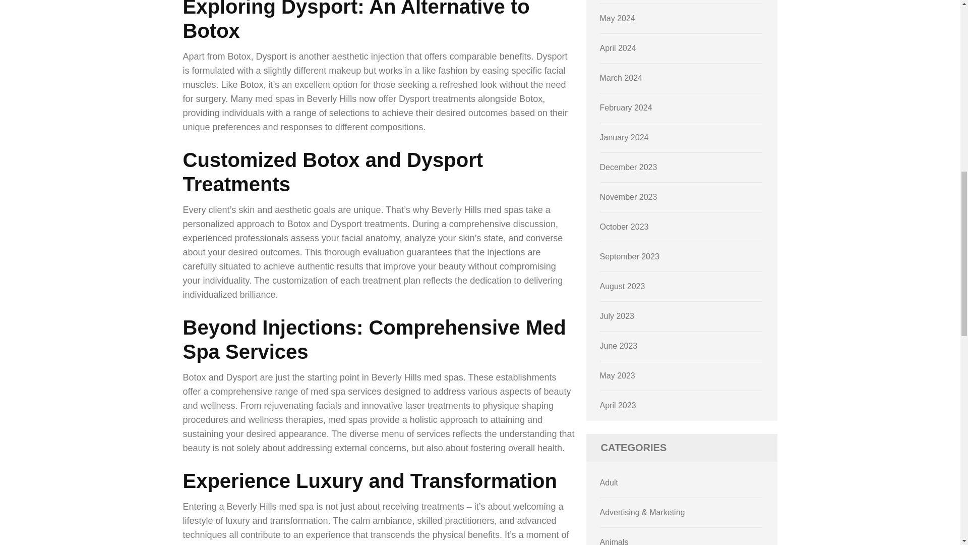  What do you see at coordinates (628, 197) in the screenshot?
I see `November 2023` at bounding box center [628, 197].